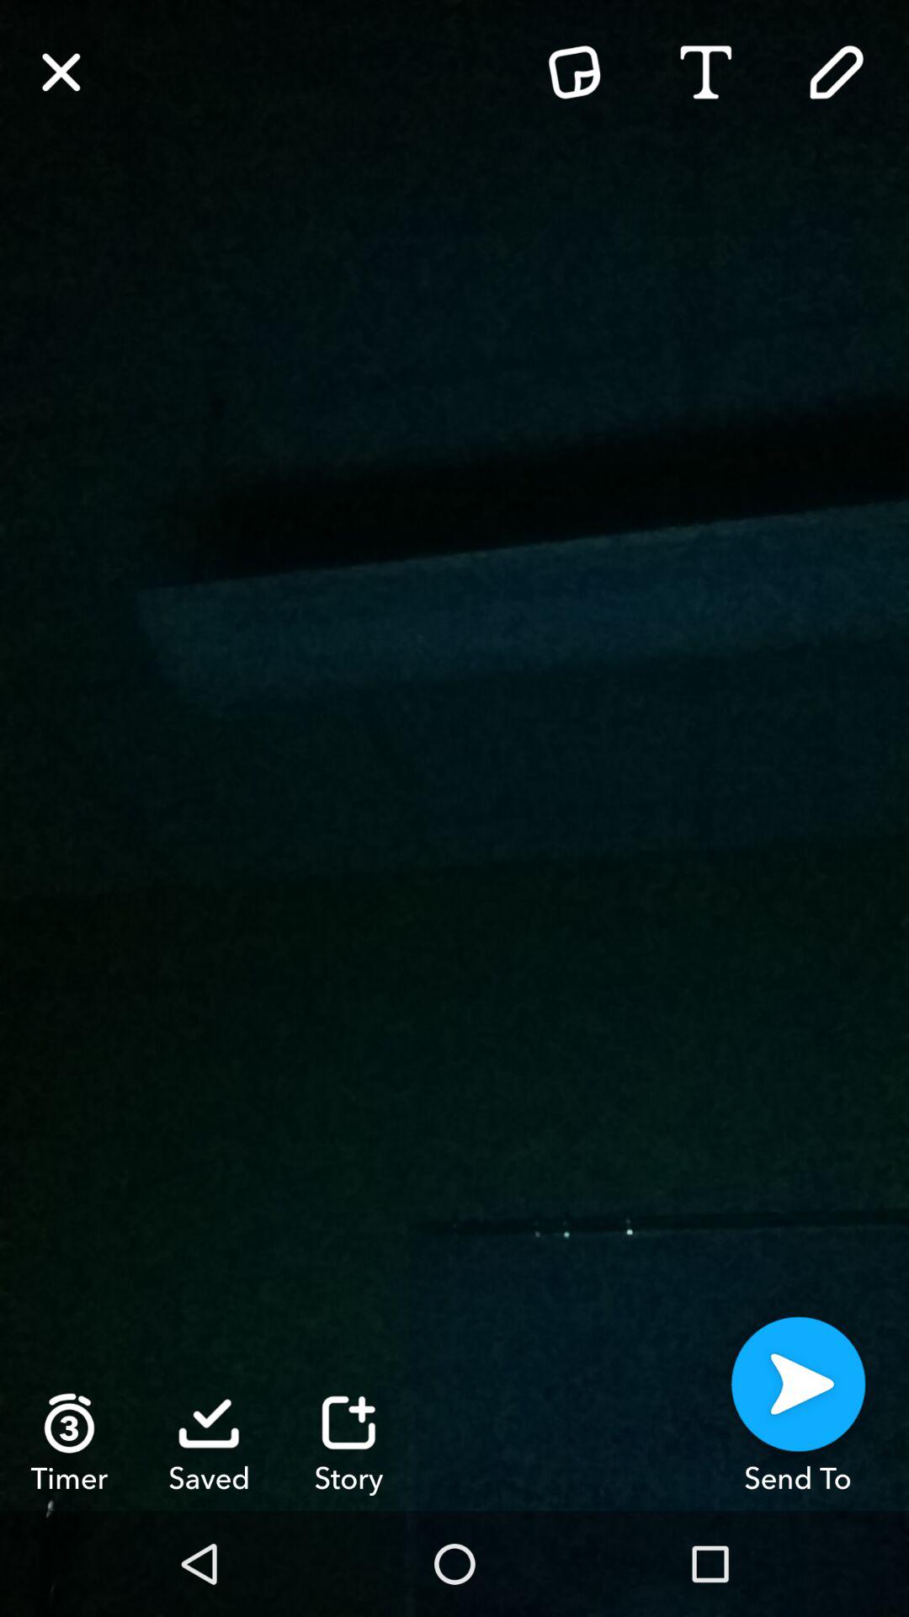 This screenshot has height=1617, width=909. Describe the element at coordinates (705, 72) in the screenshot. I see `click on text button which is at top right second button` at that location.